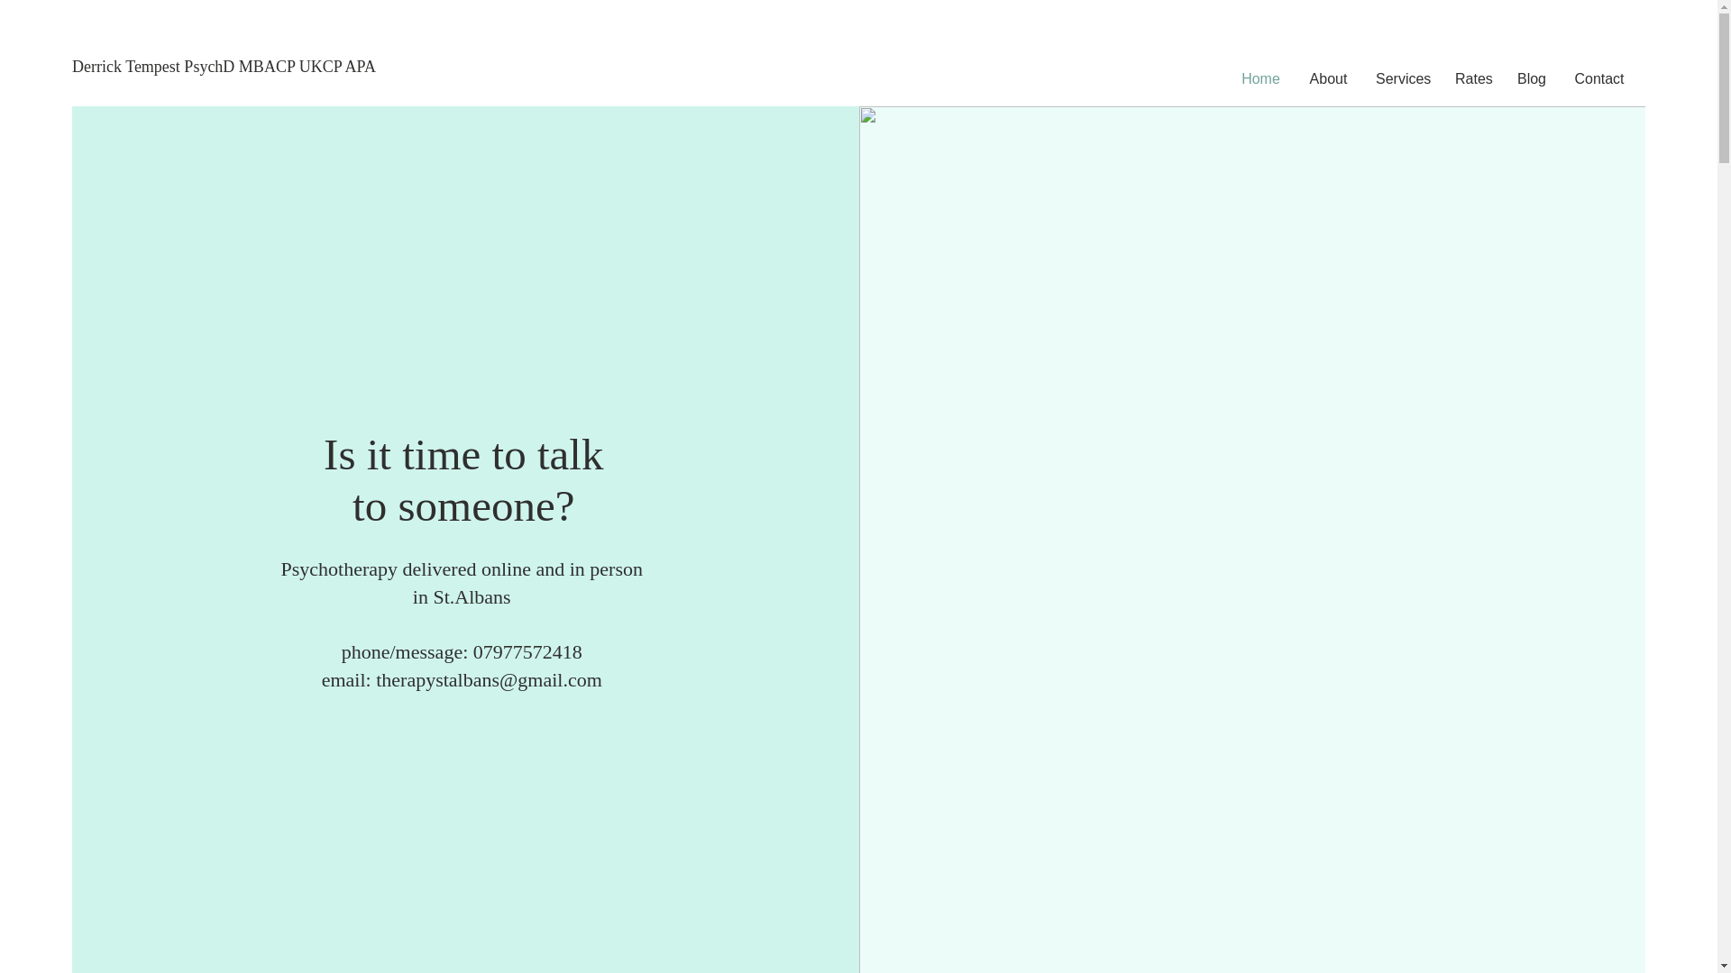  I want to click on Blog, so click(1531, 79).